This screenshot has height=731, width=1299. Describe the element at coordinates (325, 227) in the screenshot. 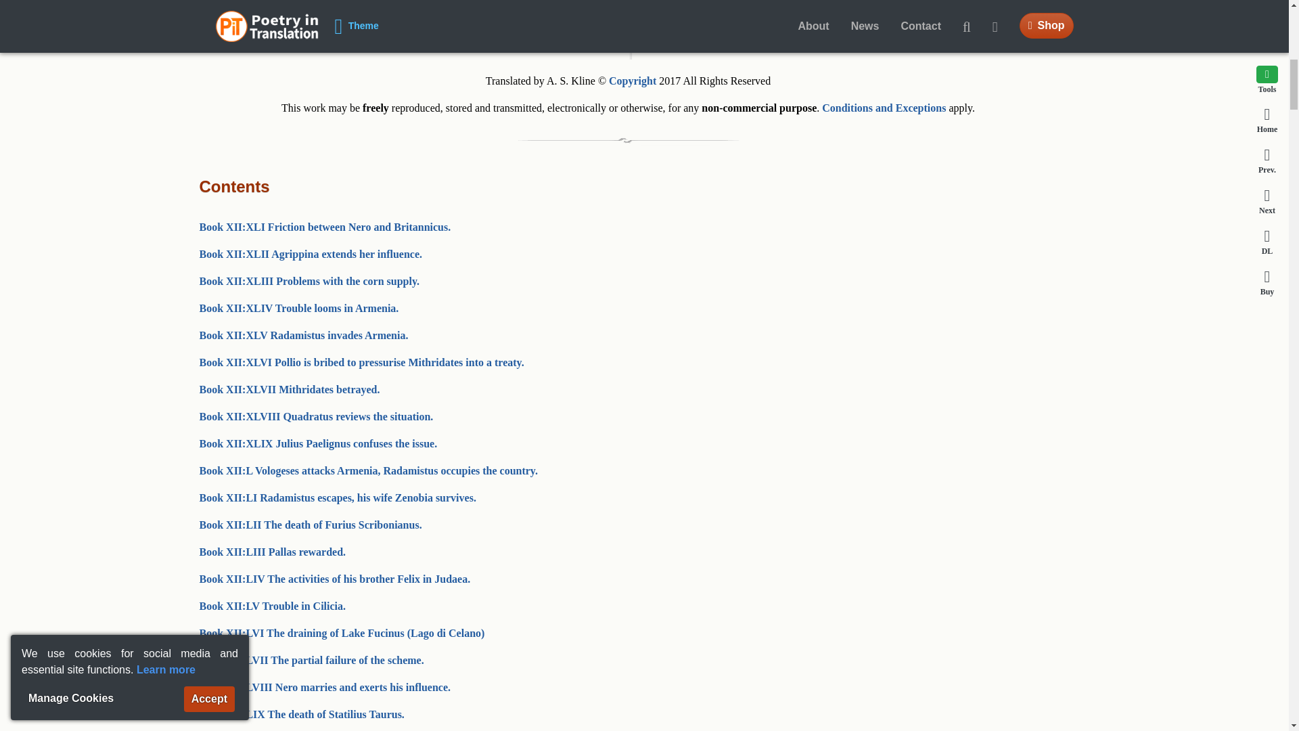

I see `Book XII:XLI Friction between Nero and Britannicus.` at that location.